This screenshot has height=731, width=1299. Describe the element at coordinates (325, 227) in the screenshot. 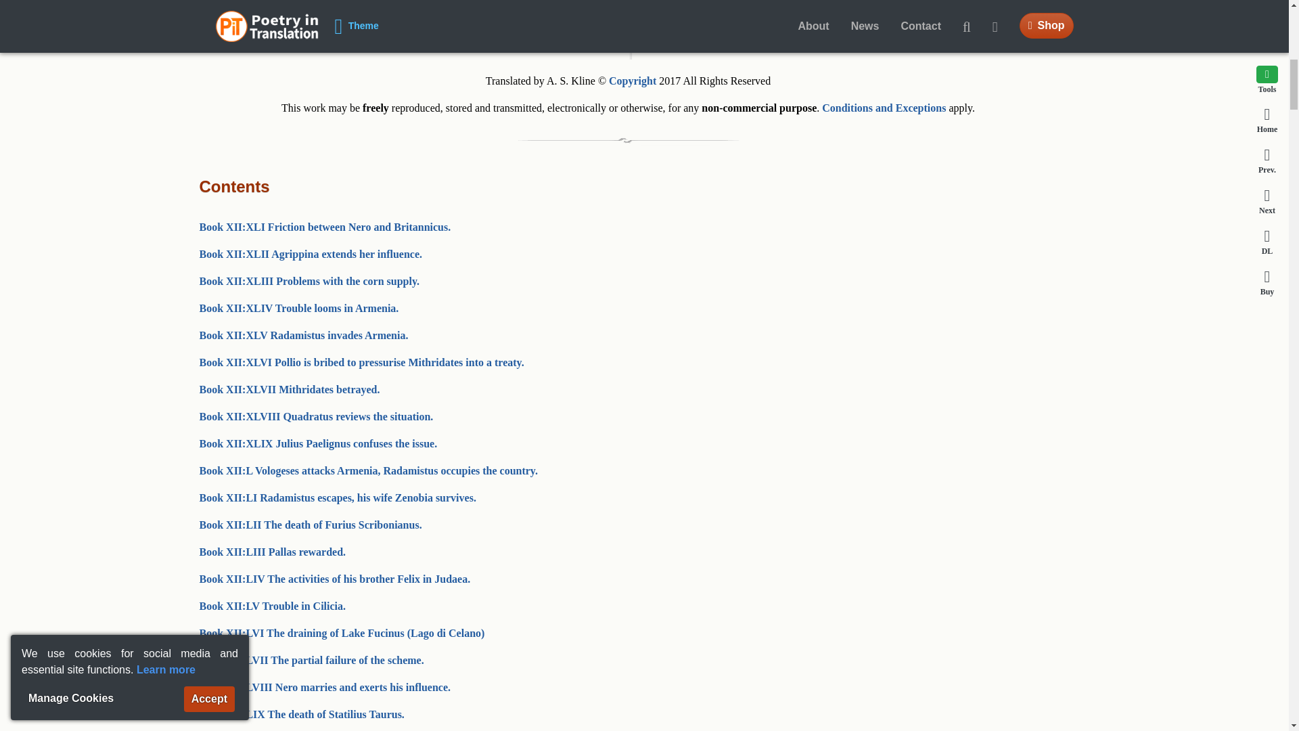

I see `Book XII:XLI Friction between Nero and Britannicus.` at that location.